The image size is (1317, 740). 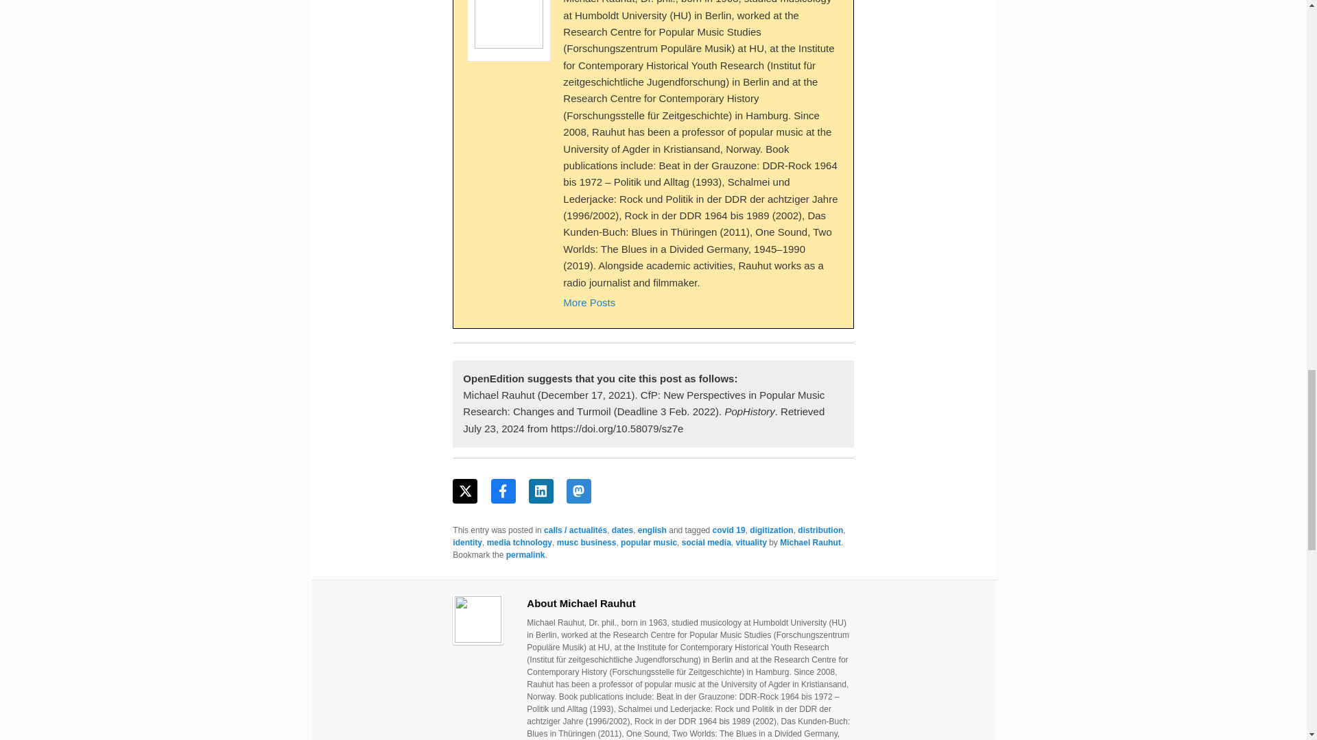 What do you see at coordinates (652, 530) in the screenshot?
I see `english` at bounding box center [652, 530].